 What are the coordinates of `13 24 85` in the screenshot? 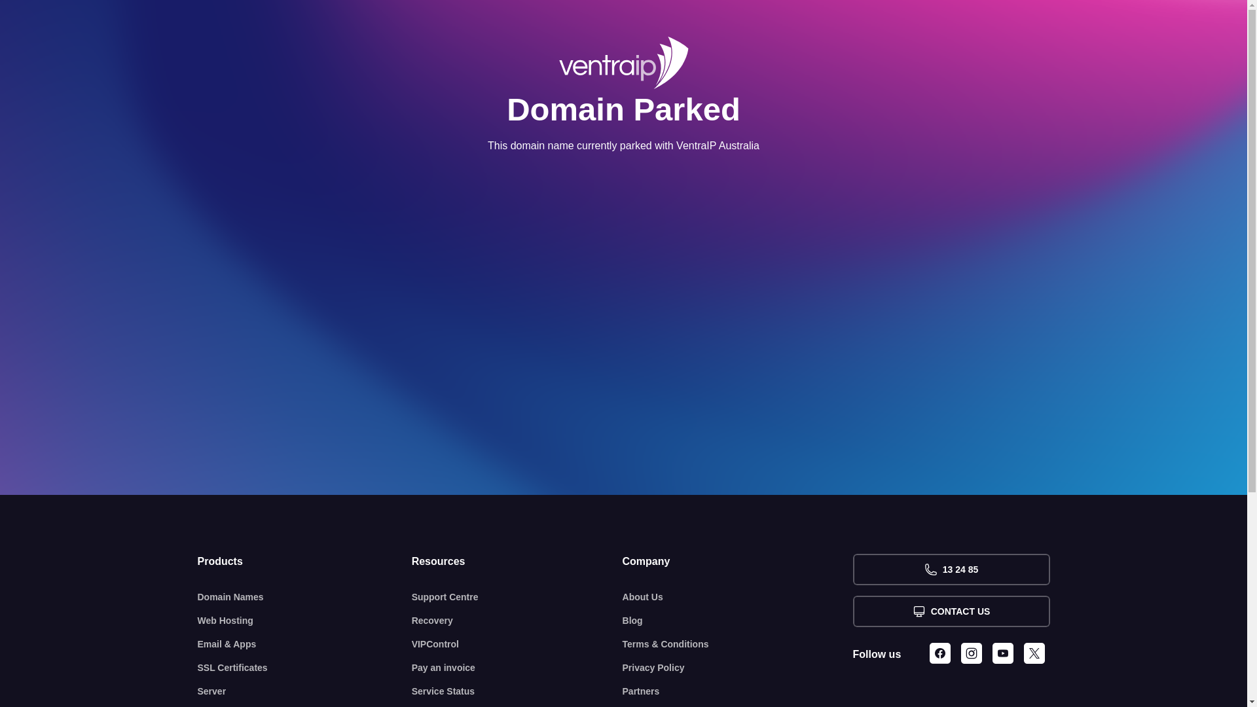 It's located at (951, 570).